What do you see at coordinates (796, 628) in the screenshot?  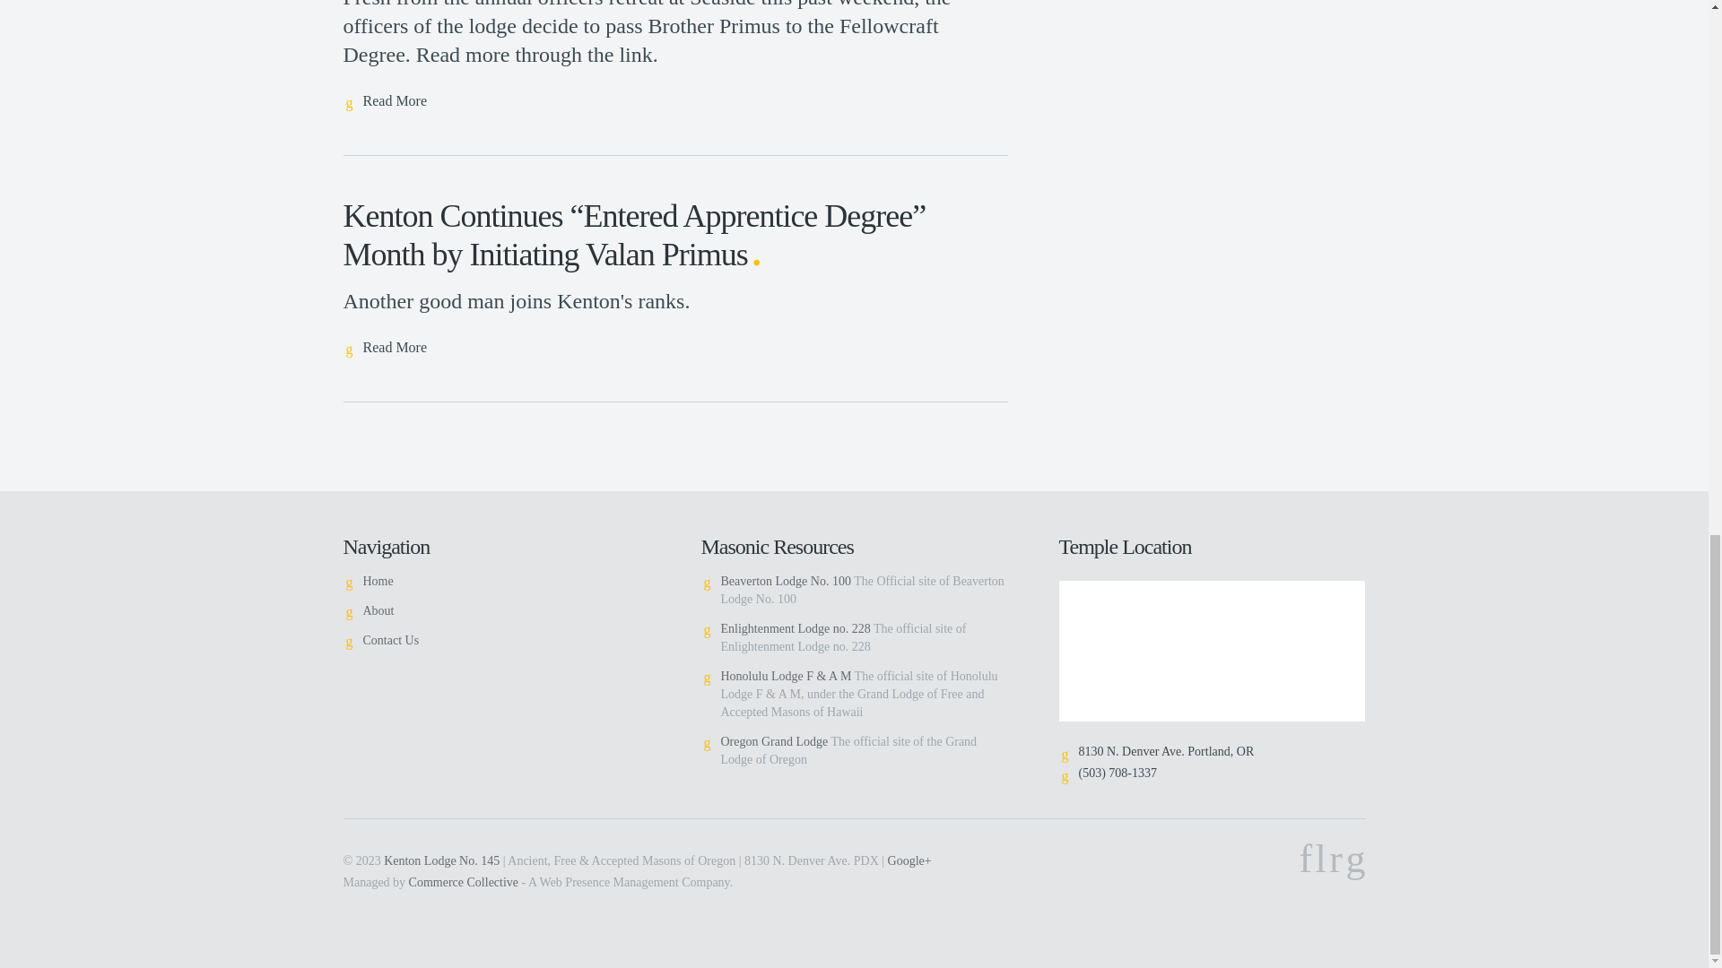 I see `Enlightenment Lodge no. 228` at bounding box center [796, 628].